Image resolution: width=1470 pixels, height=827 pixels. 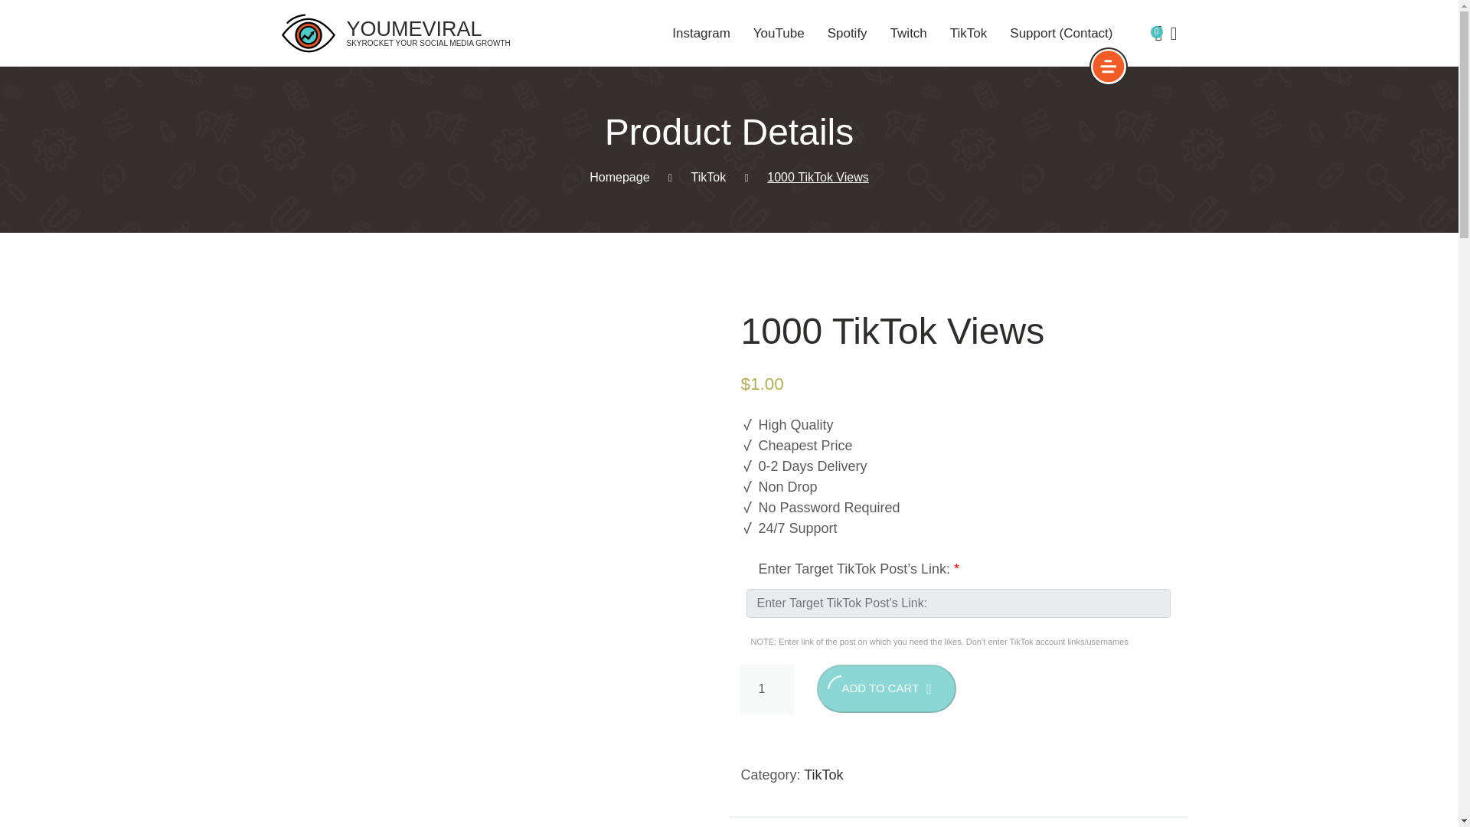 What do you see at coordinates (778, 32) in the screenshot?
I see `YouTube` at bounding box center [778, 32].